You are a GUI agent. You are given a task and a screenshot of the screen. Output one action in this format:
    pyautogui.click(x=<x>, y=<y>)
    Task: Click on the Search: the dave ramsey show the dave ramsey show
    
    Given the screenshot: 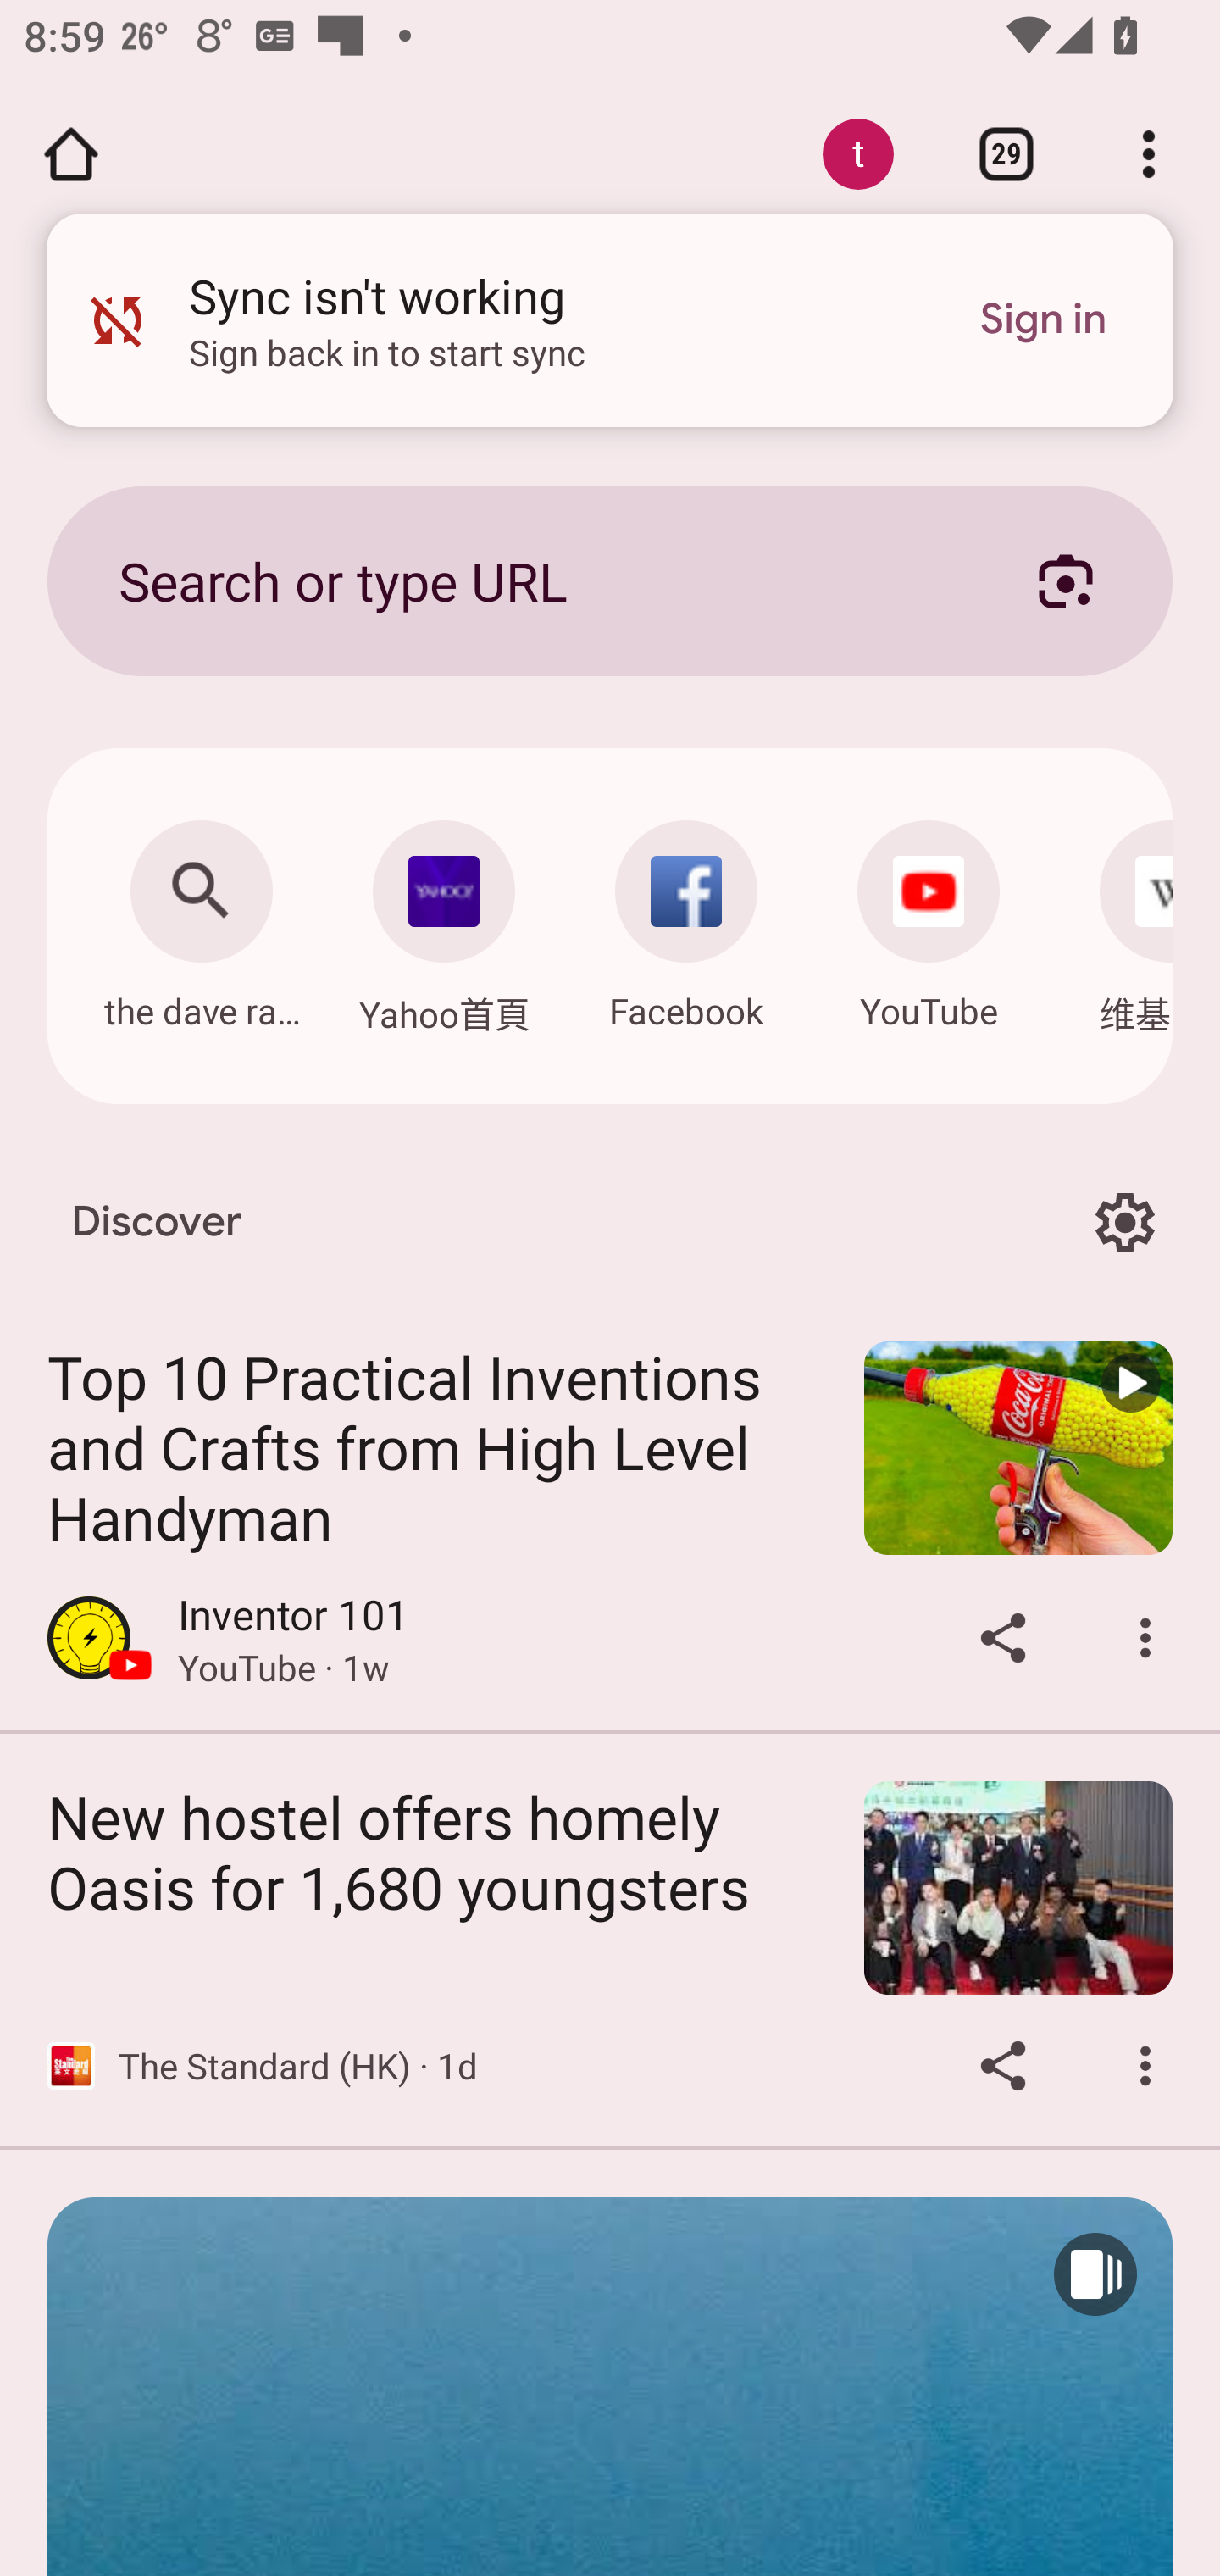 What is the action you would take?
    pyautogui.click(x=201, y=917)
    